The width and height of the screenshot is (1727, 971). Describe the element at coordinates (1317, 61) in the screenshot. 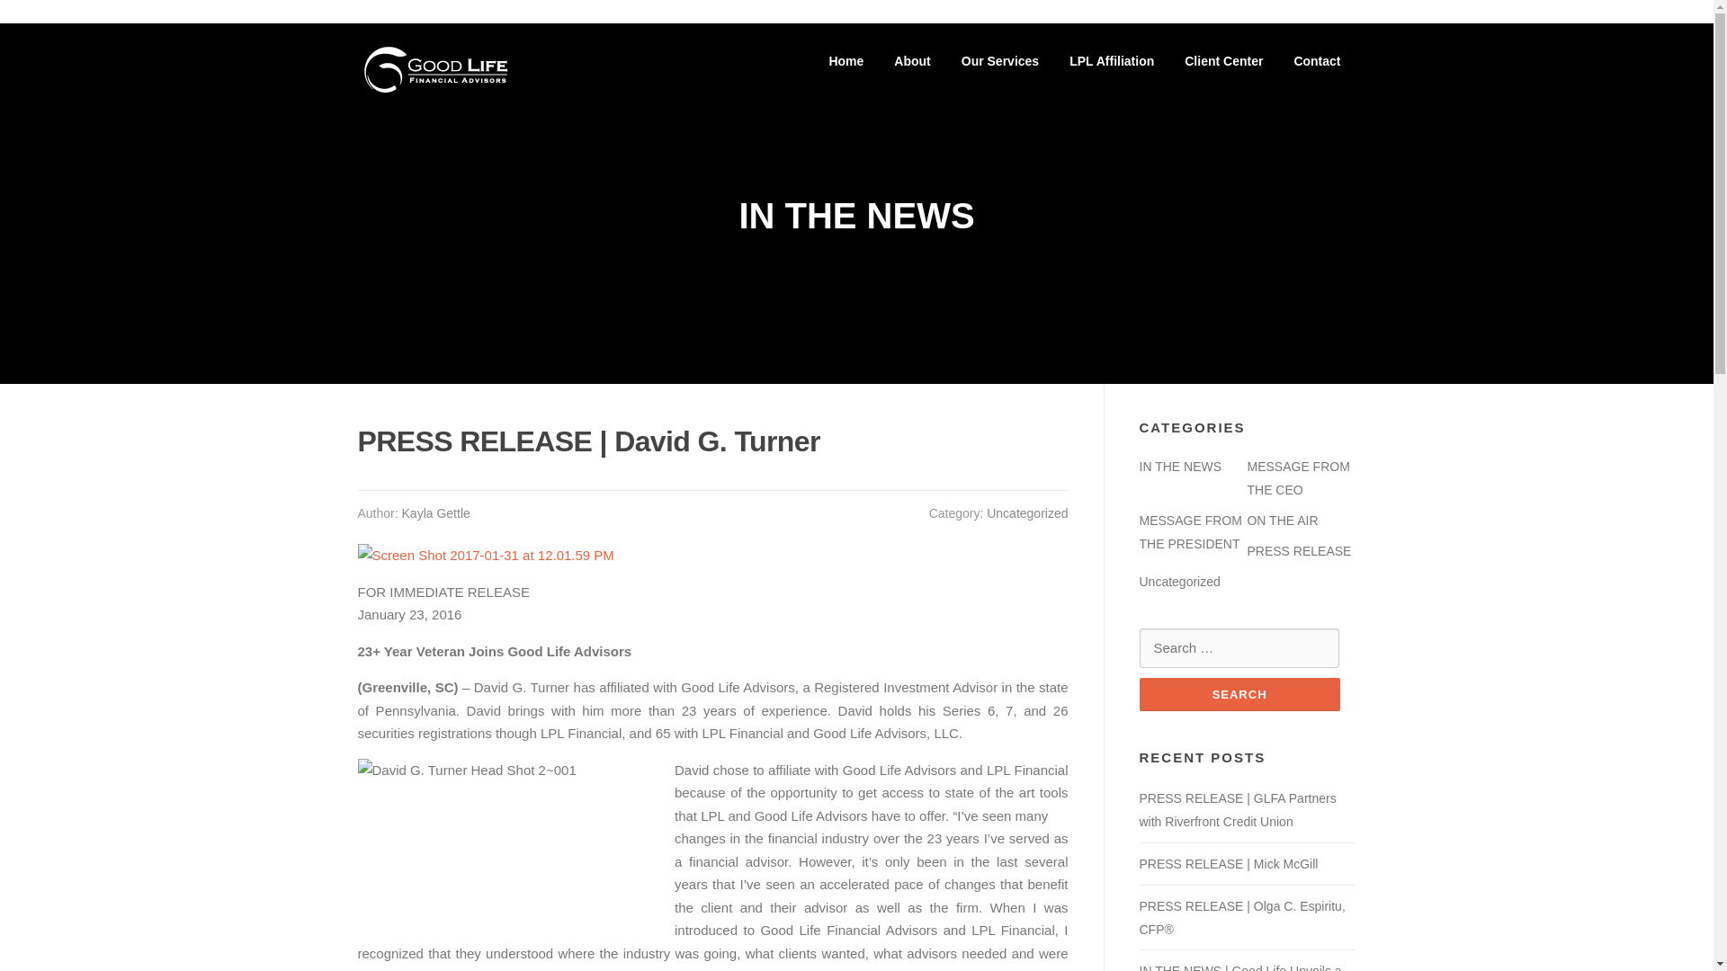

I see `Contact` at that location.